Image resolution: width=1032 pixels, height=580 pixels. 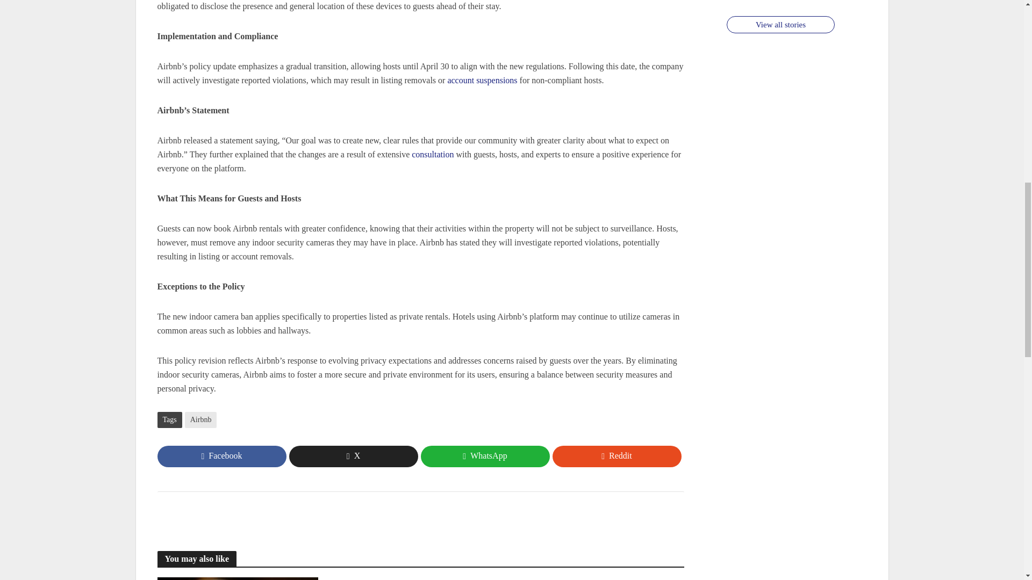 I want to click on WhatsApp, so click(x=484, y=456).